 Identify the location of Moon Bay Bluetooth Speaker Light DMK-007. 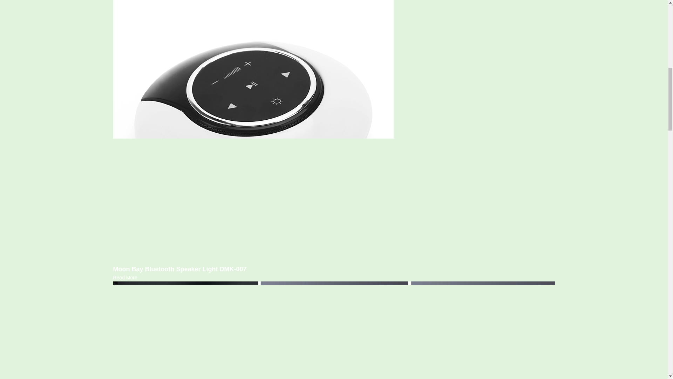
(179, 269).